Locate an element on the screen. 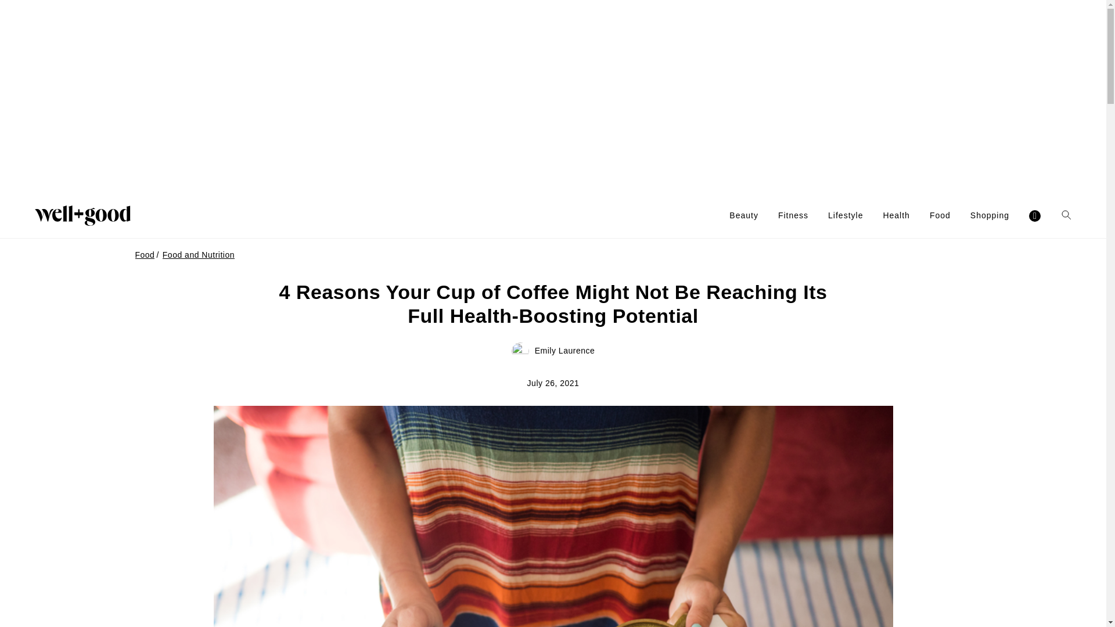  Health is located at coordinates (896, 215).